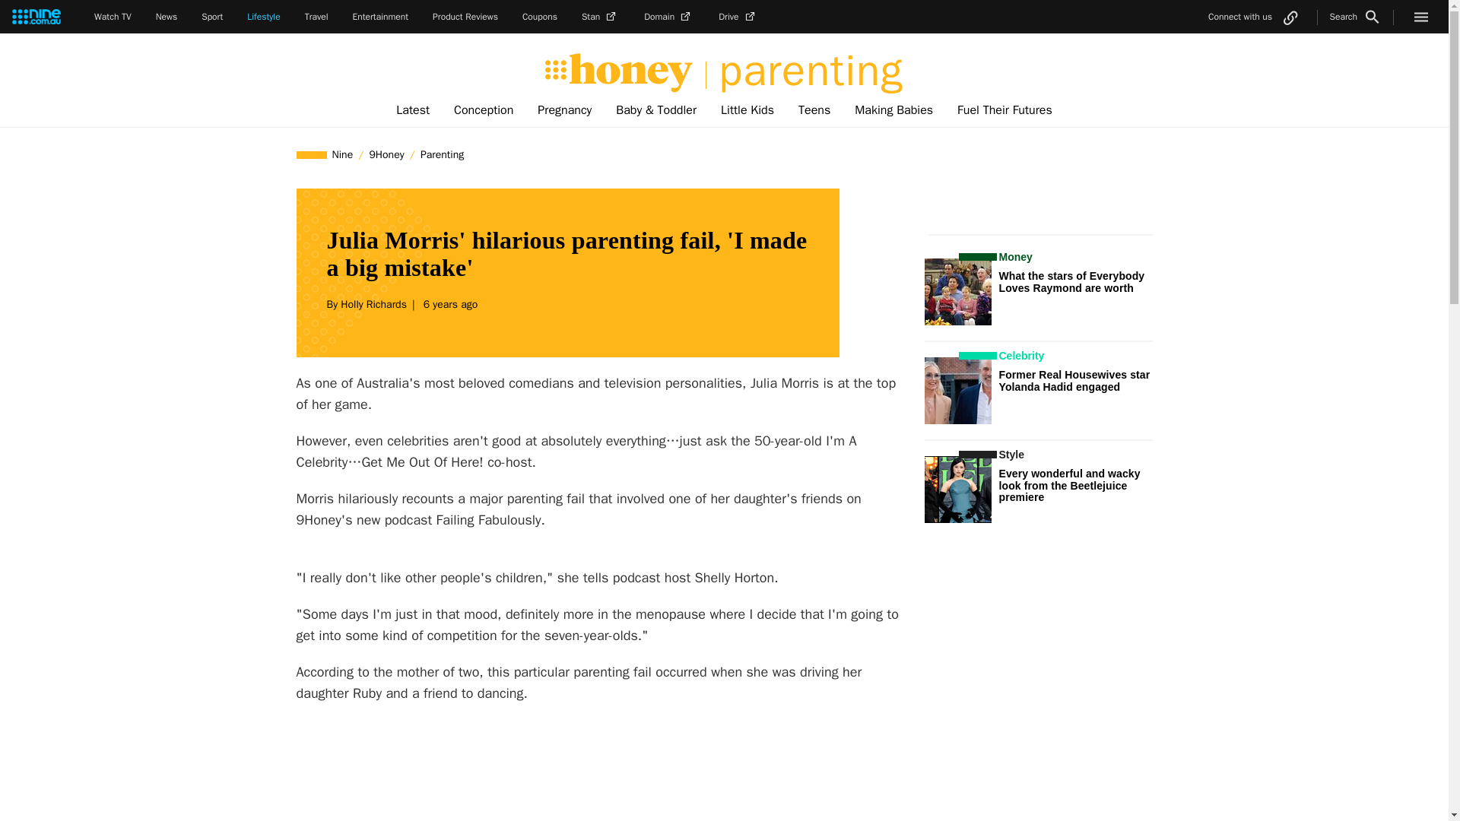 Image resolution: width=1460 pixels, height=821 pixels. What do you see at coordinates (1004, 110) in the screenshot?
I see `Fuel Their Futures` at bounding box center [1004, 110].